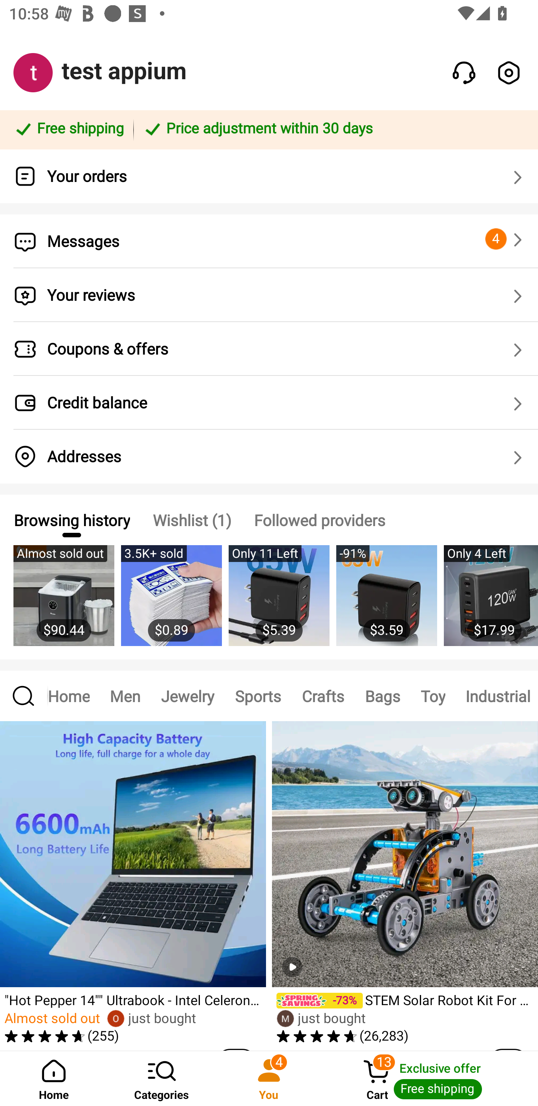 Image resolution: width=538 pixels, height=1106 pixels. What do you see at coordinates (497, 695) in the screenshot?
I see `Industrial` at bounding box center [497, 695].